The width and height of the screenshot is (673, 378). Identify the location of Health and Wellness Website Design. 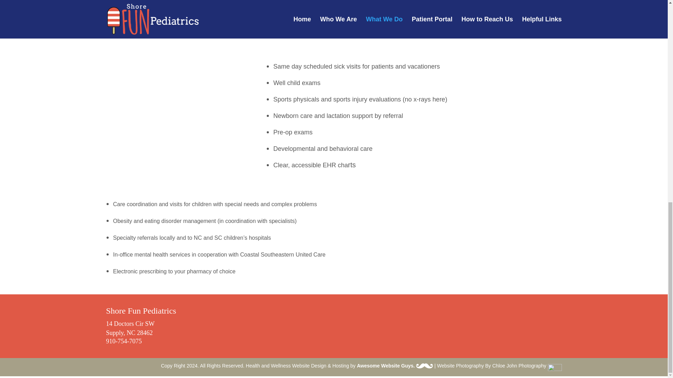
(286, 365).